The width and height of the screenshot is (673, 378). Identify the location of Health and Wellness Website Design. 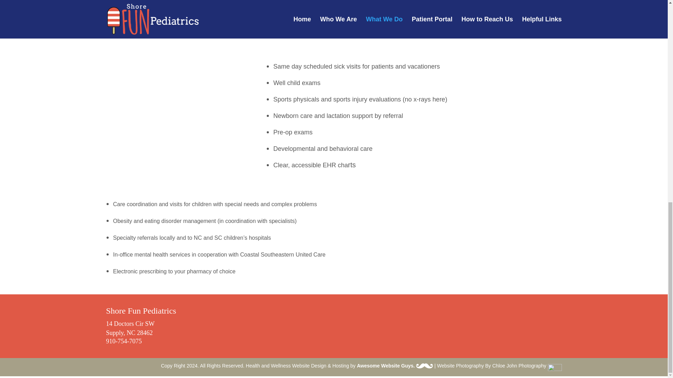
(286, 365).